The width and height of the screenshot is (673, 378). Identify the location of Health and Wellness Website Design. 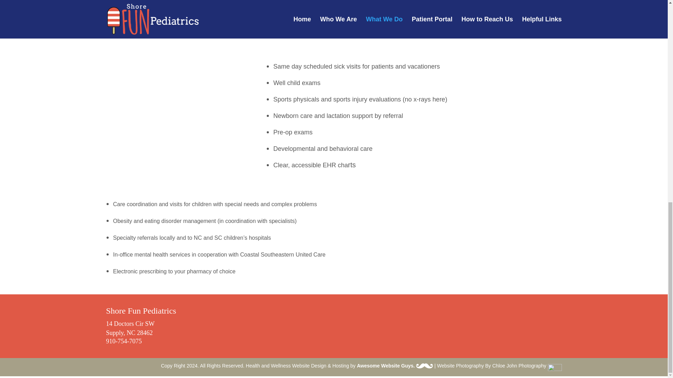
(286, 365).